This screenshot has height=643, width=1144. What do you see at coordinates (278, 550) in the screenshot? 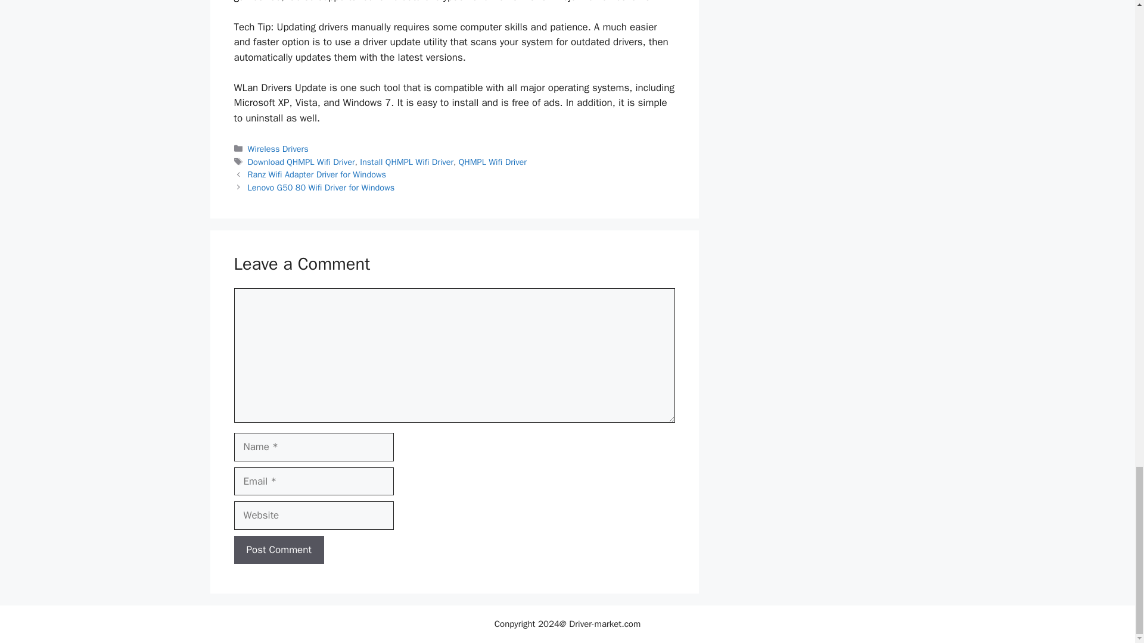
I see `Post Comment` at bounding box center [278, 550].